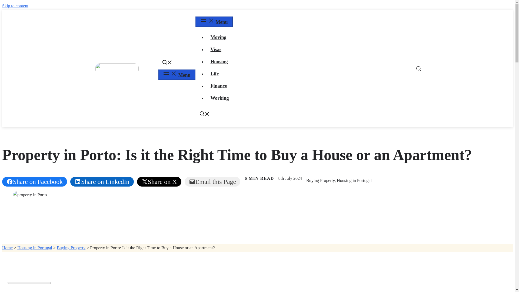 This screenshot has width=519, height=292. Describe the element at coordinates (71, 248) in the screenshot. I see `Buying Property` at that location.